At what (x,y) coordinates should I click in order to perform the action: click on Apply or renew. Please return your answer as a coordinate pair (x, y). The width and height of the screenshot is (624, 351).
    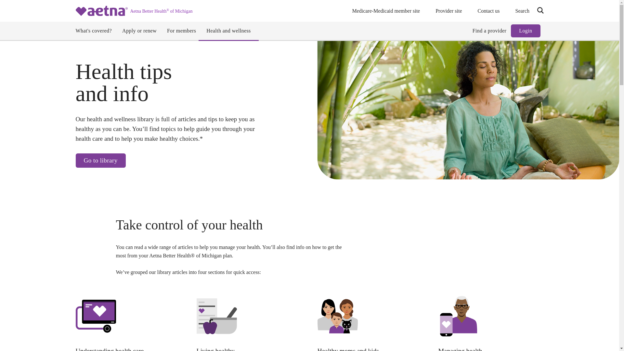
    Looking at the image, I should click on (139, 31).